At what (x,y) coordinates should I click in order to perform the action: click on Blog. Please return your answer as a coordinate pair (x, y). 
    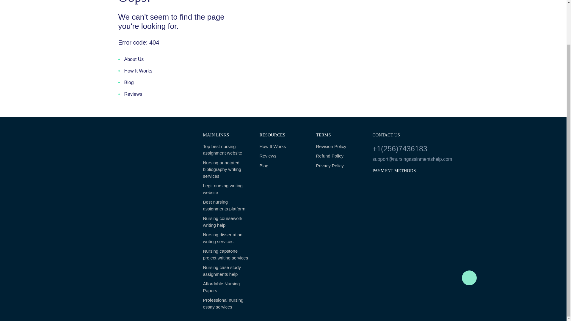
    Looking at the image, I should click on (283, 166).